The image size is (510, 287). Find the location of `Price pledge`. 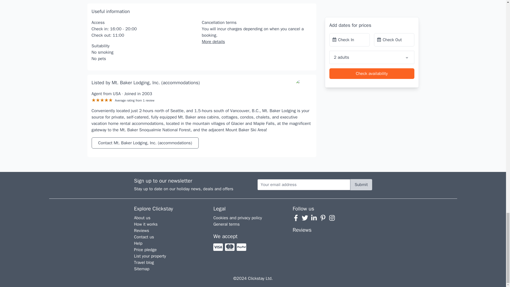

Price pledge is located at coordinates (145, 250).